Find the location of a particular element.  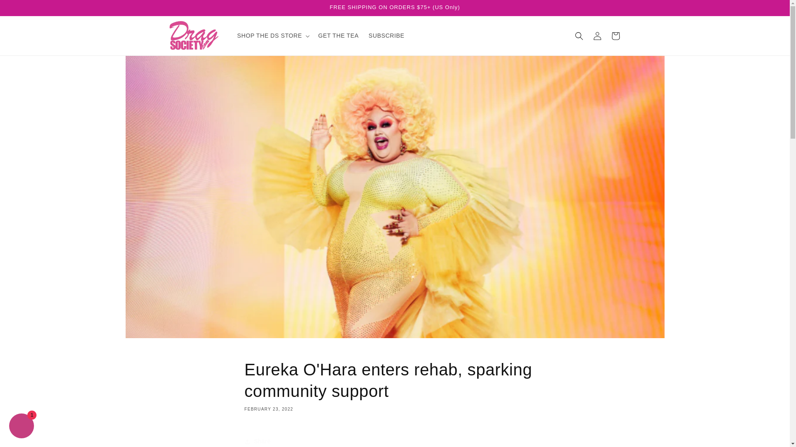

Cart is located at coordinates (615, 36).